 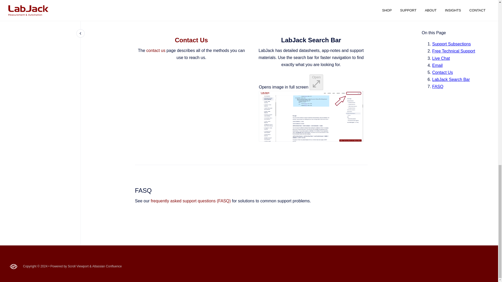 I want to click on Copy to clipboard, so click(x=252, y=40).